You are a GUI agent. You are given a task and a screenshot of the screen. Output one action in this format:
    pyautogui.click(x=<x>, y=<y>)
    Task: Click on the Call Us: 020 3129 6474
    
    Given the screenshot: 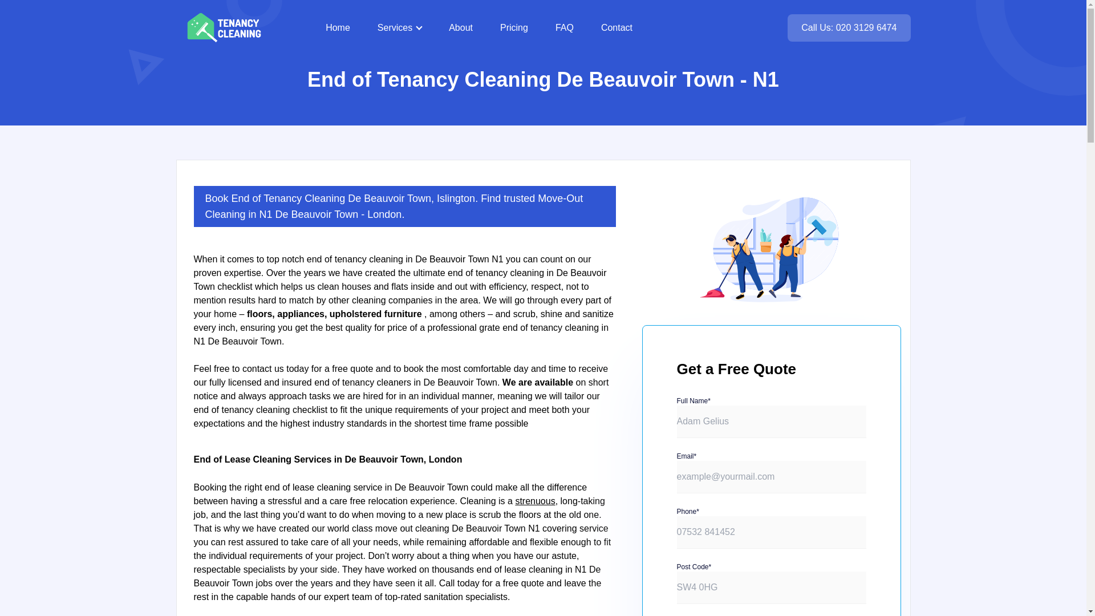 What is the action you would take?
    pyautogui.click(x=849, y=27)
    